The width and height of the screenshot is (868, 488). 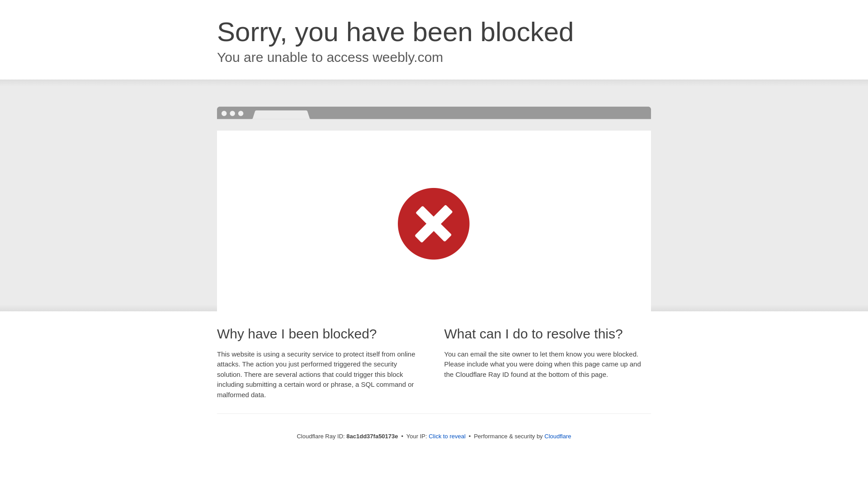 I want to click on Click to reveal, so click(x=447, y=436).